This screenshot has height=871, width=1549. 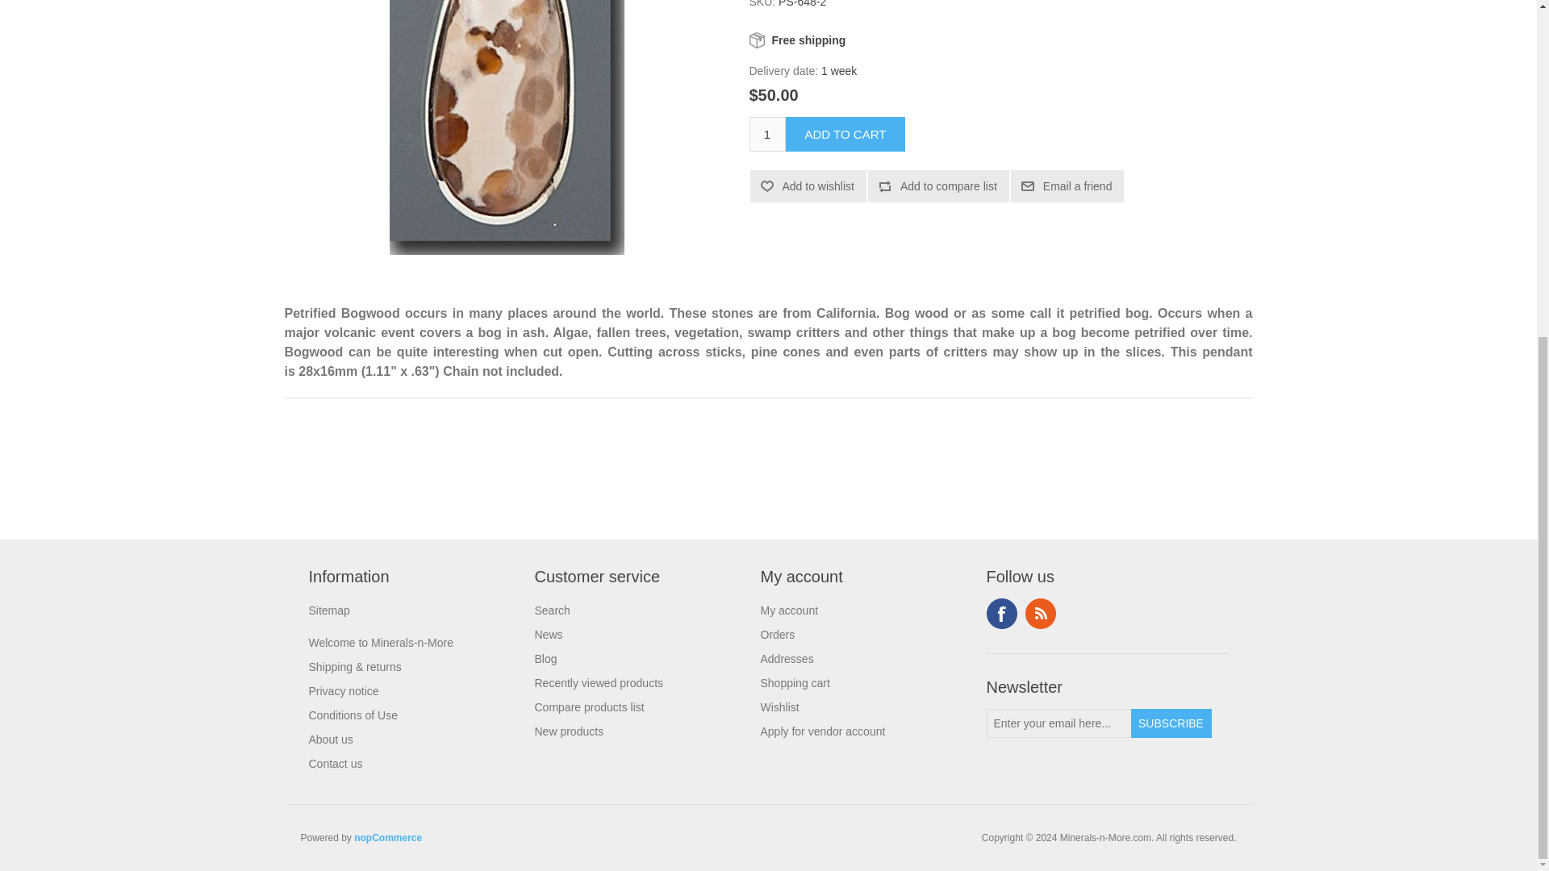 What do you see at coordinates (938, 185) in the screenshot?
I see `Add to compare list` at bounding box center [938, 185].